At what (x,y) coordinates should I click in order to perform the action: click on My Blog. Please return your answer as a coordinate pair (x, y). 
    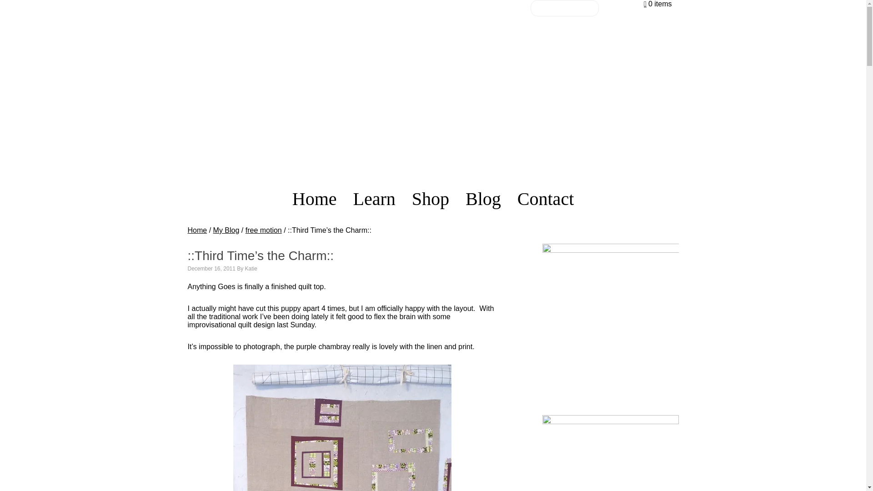
    Looking at the image, I should click on (226, 230).